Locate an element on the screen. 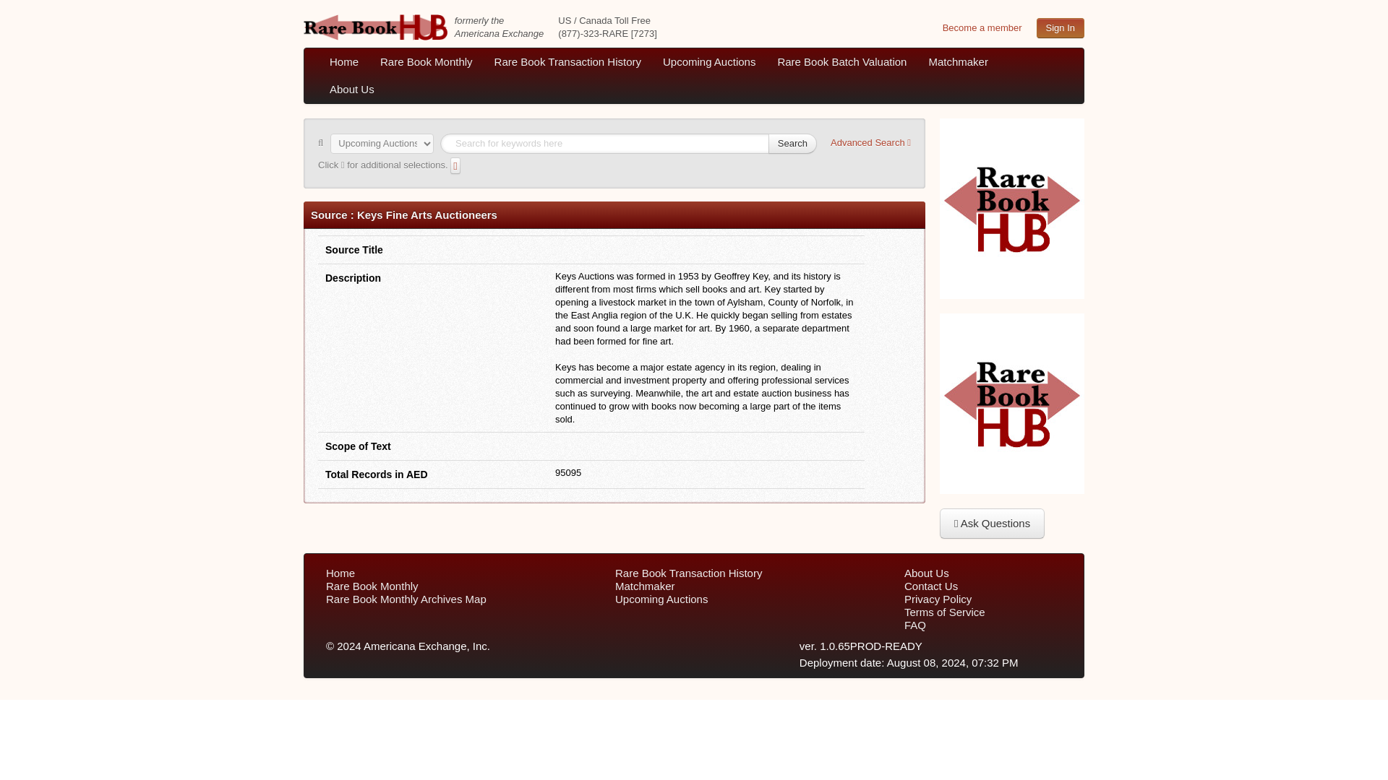 This screenshot has height=780, width=1388. Home is located at coordinates (344, 61).